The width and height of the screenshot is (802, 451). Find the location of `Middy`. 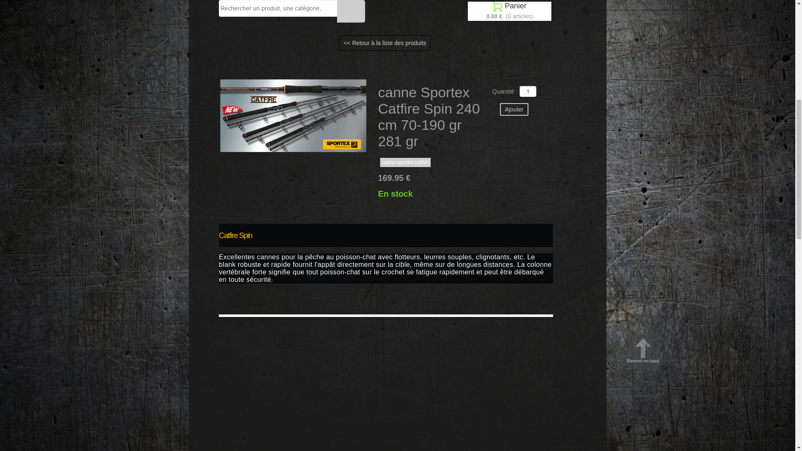

Middy is located at coordinates (423, 131).